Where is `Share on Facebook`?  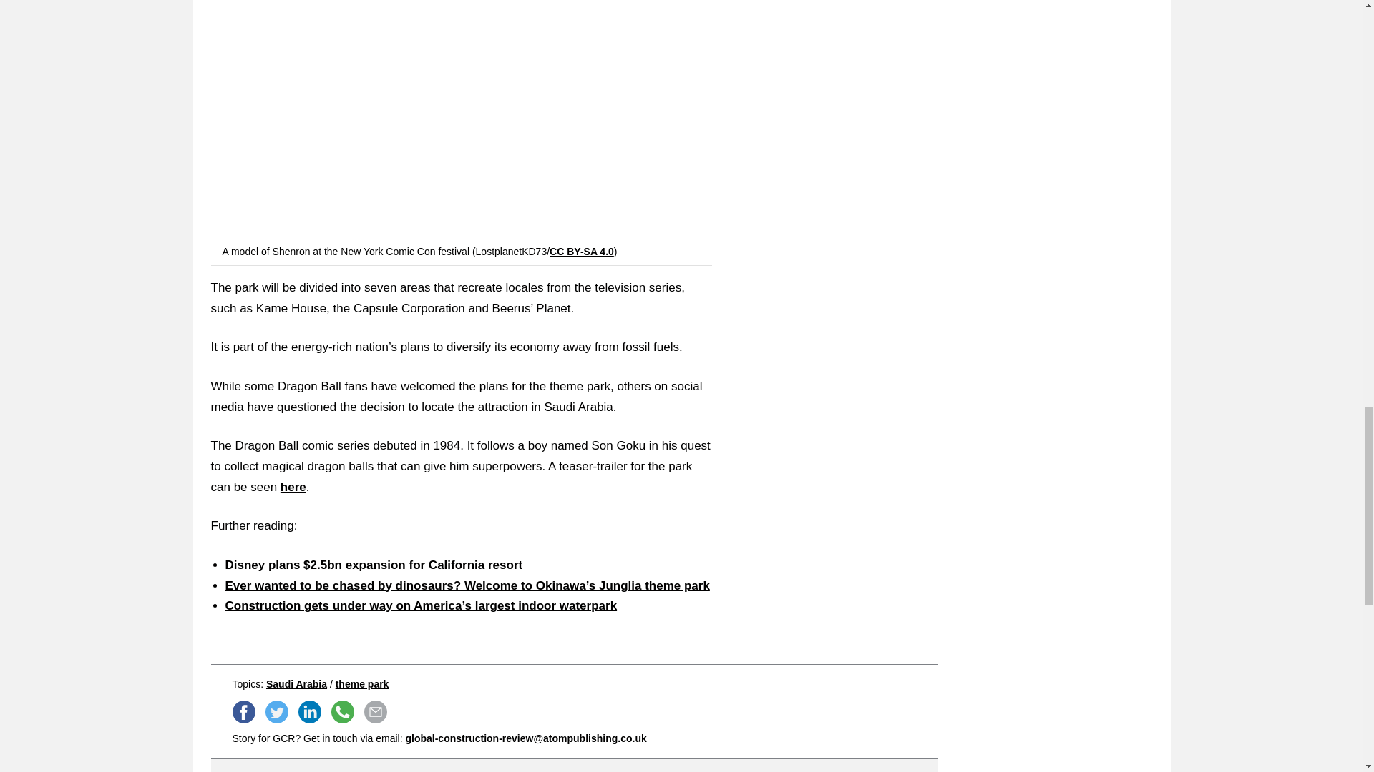 Share on Facebook is located at coordinates (243, 711).